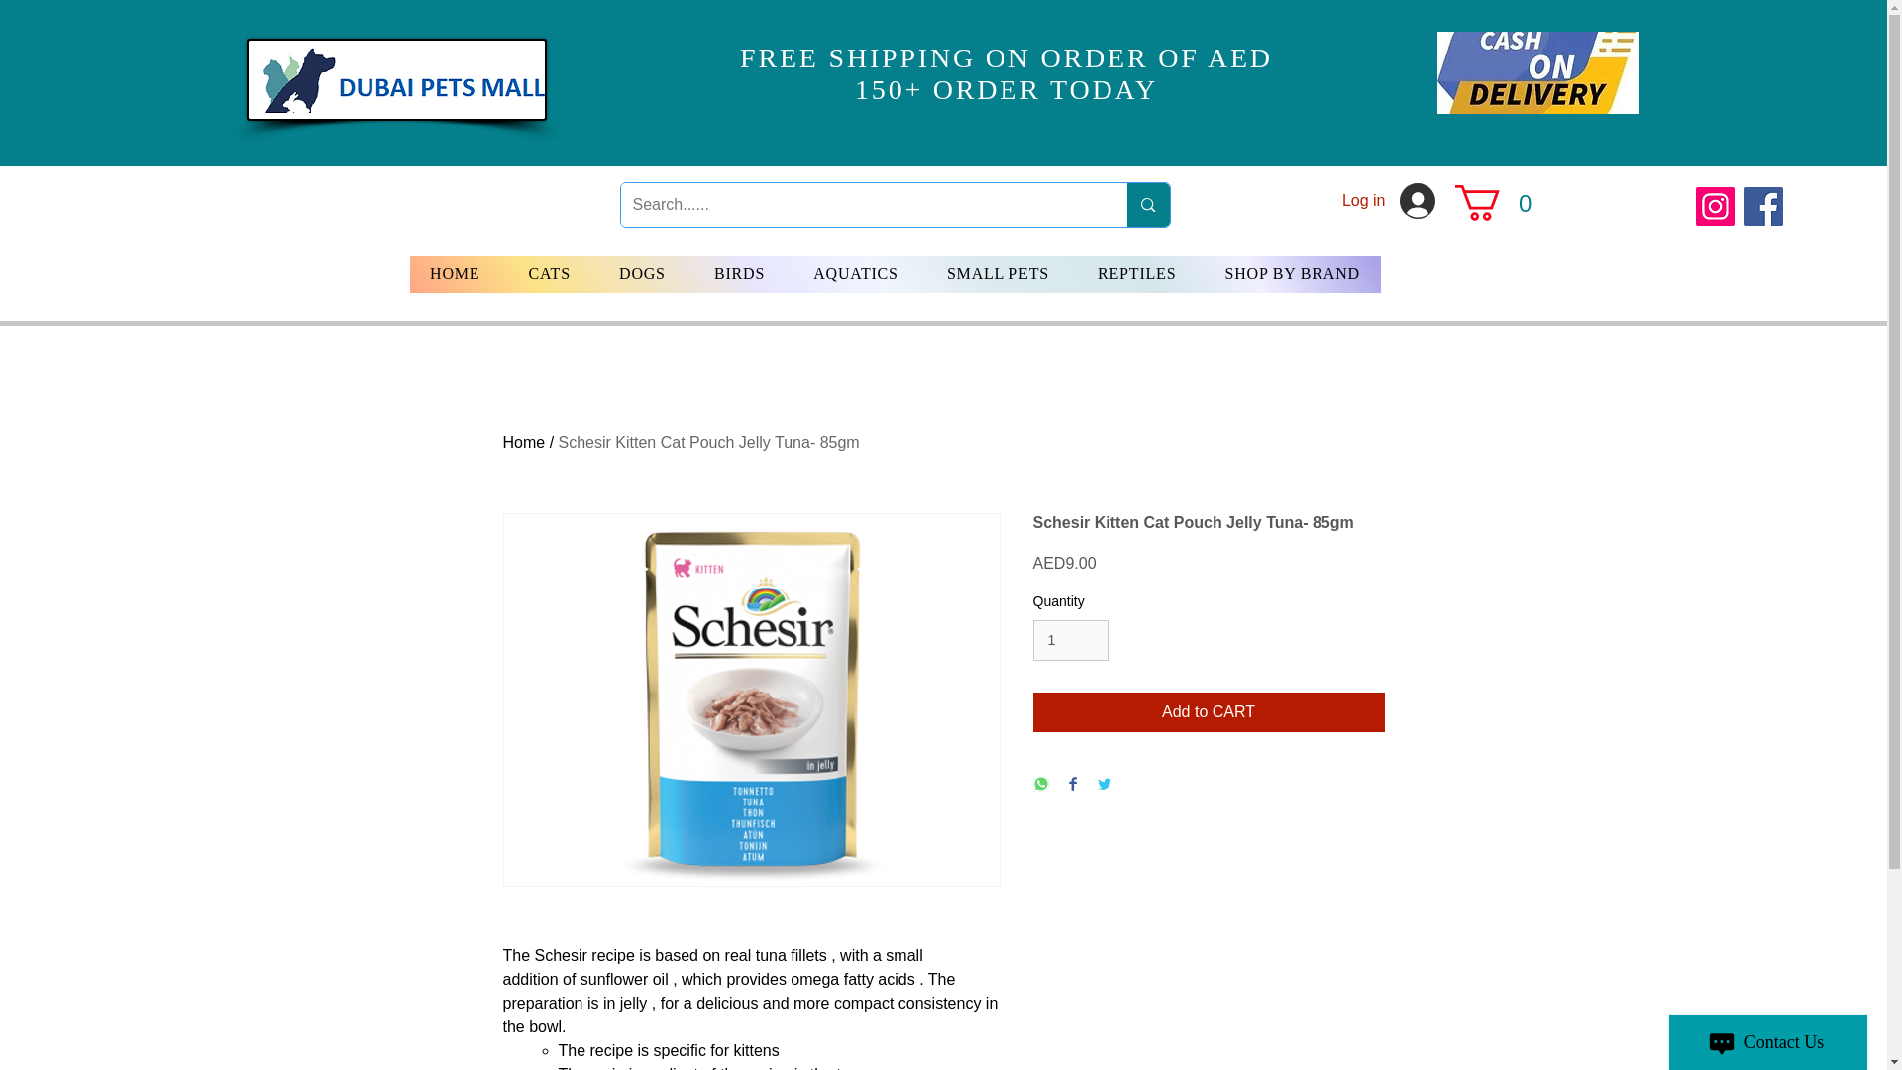  What do you see at coordinates (1536, 72) in the screenshot?
I see `delivery.jpg` at bounding box center [1536, 72].